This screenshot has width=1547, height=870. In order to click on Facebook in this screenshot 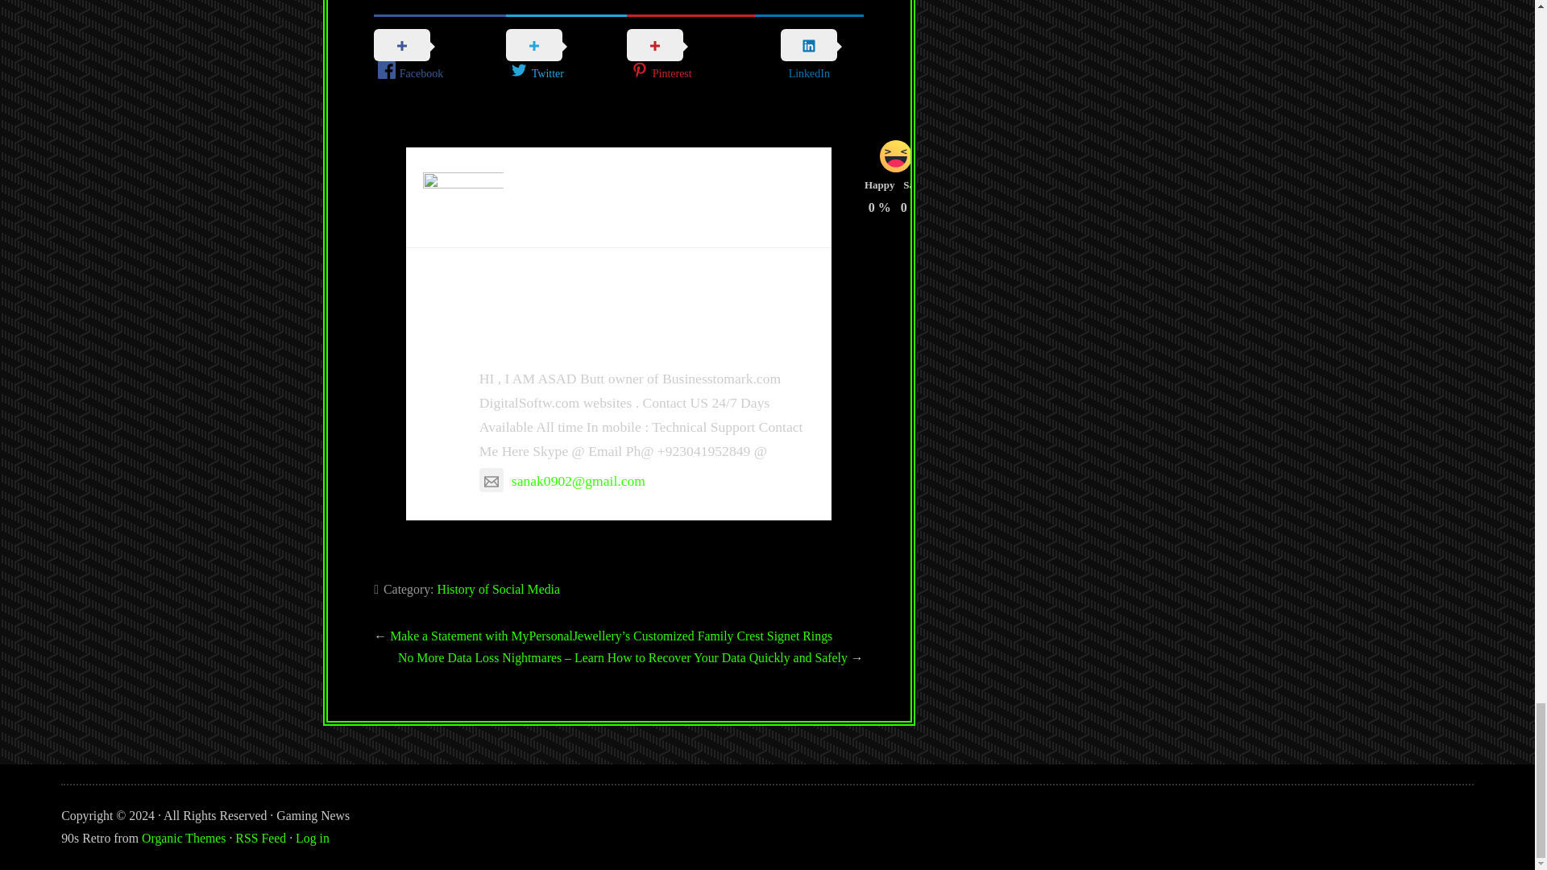, I will do `click(440, 56)`.